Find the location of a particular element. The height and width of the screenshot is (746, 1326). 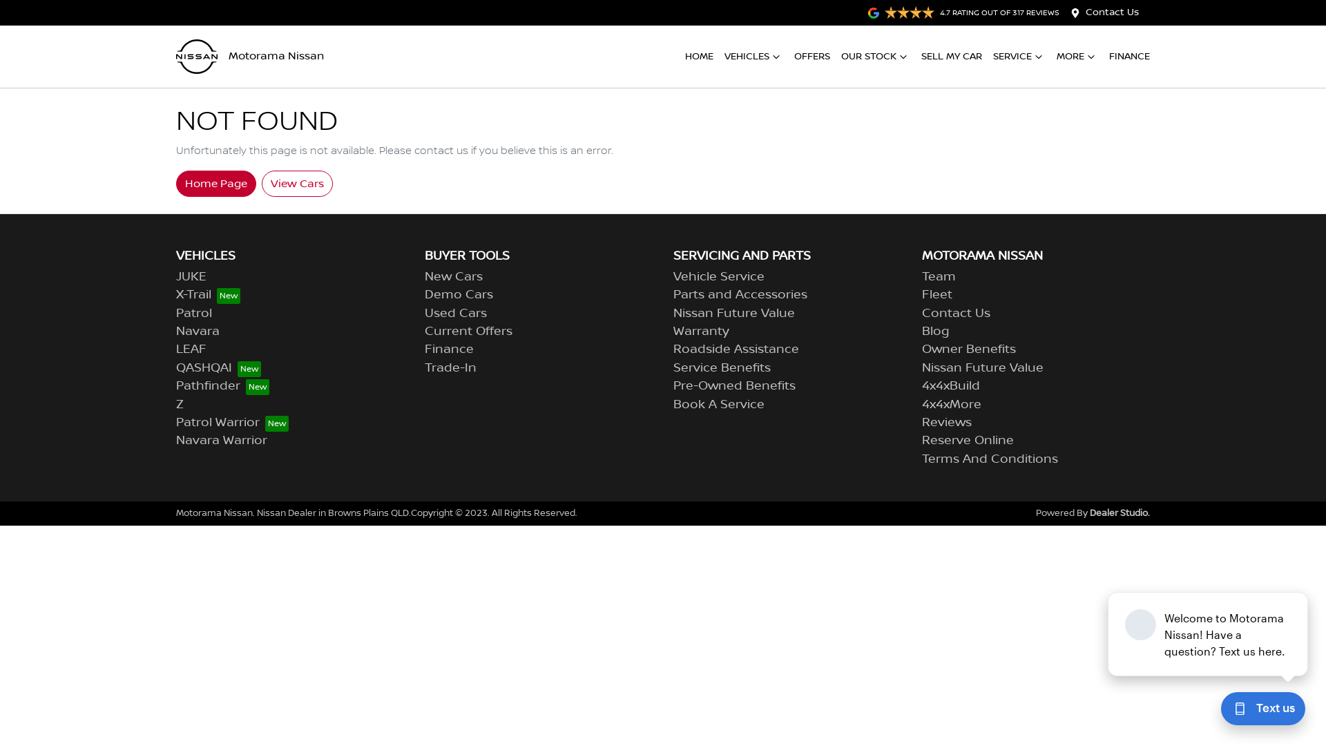

Nissan Future Value is located at coordinates (983, 368).